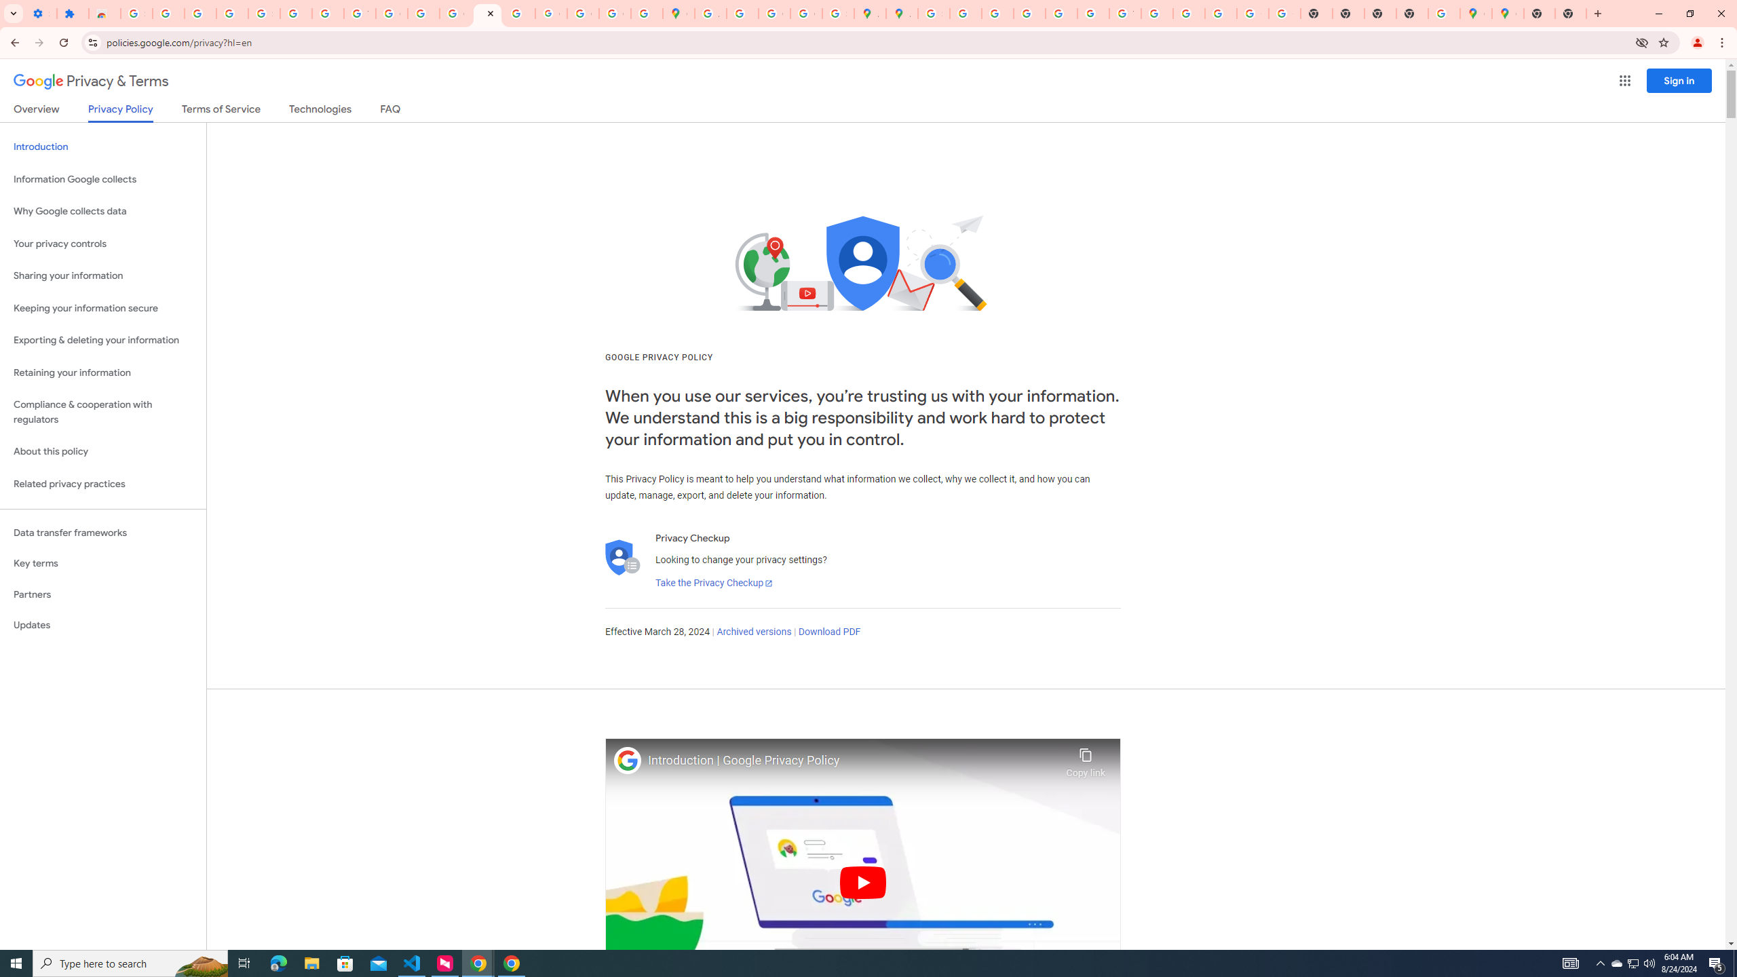 The width and height of the screenshot is (1737, 977). Describe the element at coordinates (200, 14) in the screenshot. I see `Learn how to find your photos - Google Photos Help` at that location.